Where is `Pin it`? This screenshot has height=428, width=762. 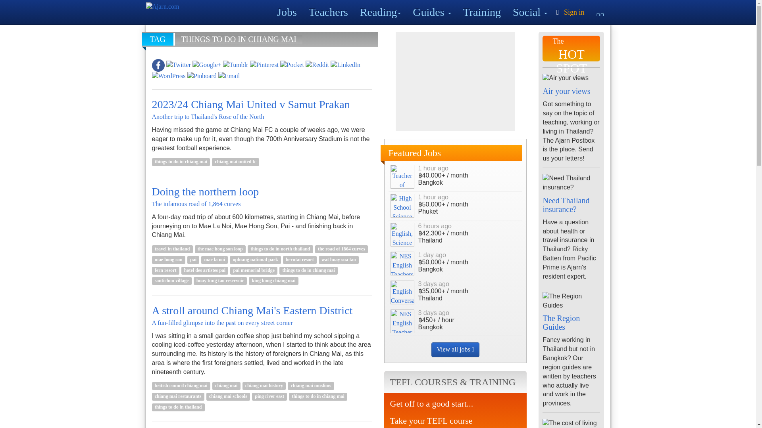
Pin it is located at coordinates (264, 64).